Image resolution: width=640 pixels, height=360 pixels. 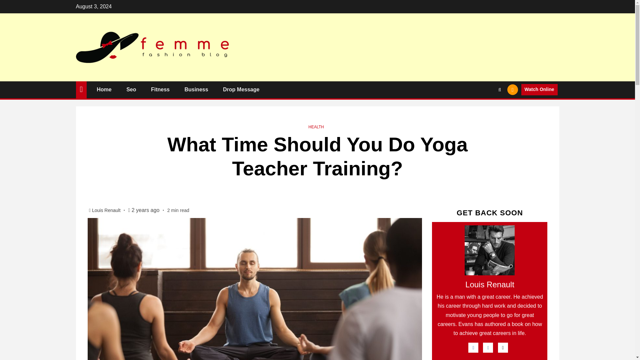 I want to click on Home, so click(x=104, y=89).